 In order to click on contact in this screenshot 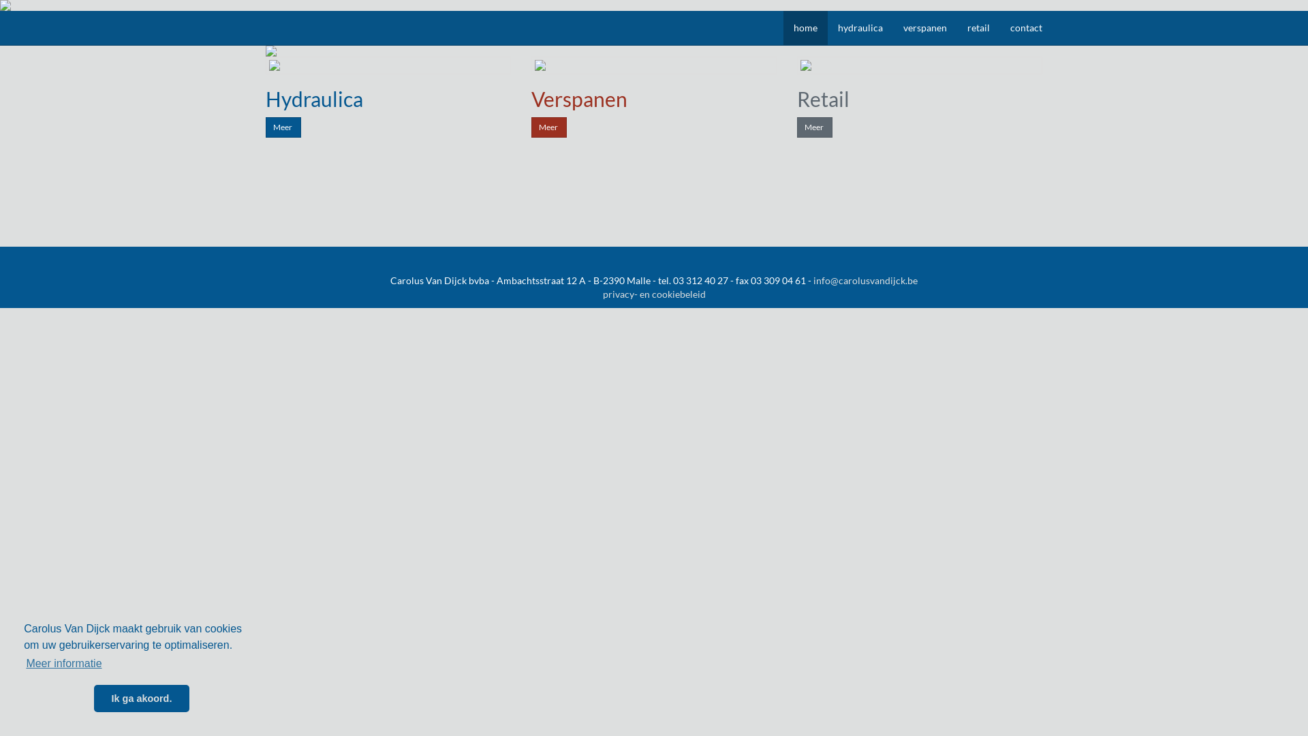, I will do `click(1026, 28)`.